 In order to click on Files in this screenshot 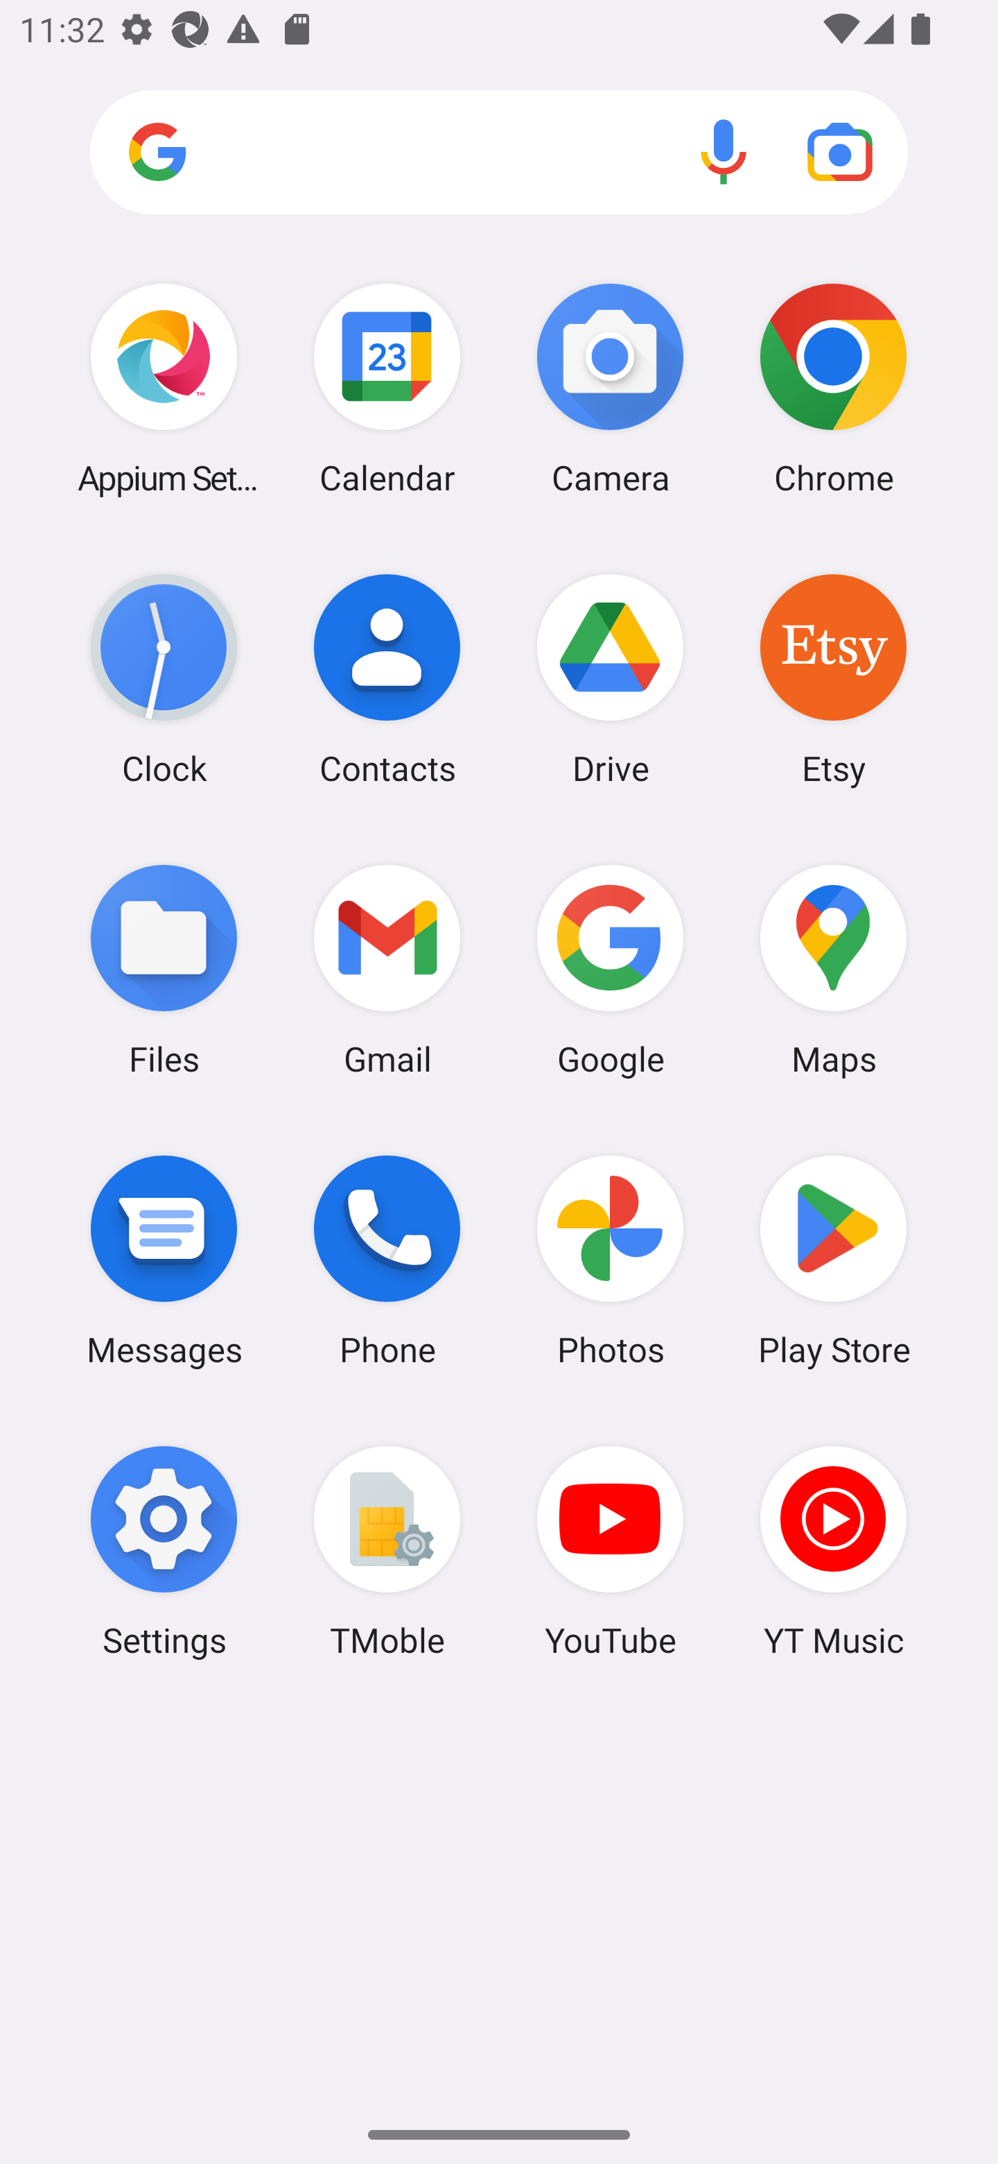, I will do `click(164, 969)`.